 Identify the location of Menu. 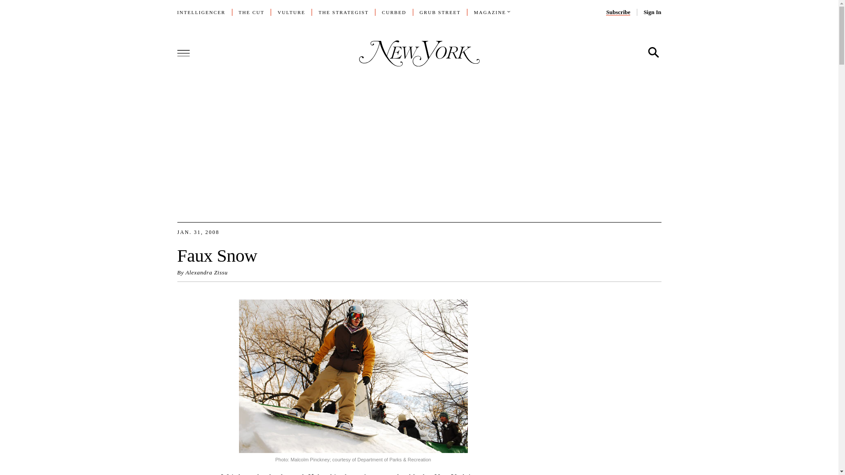
(183, 52).